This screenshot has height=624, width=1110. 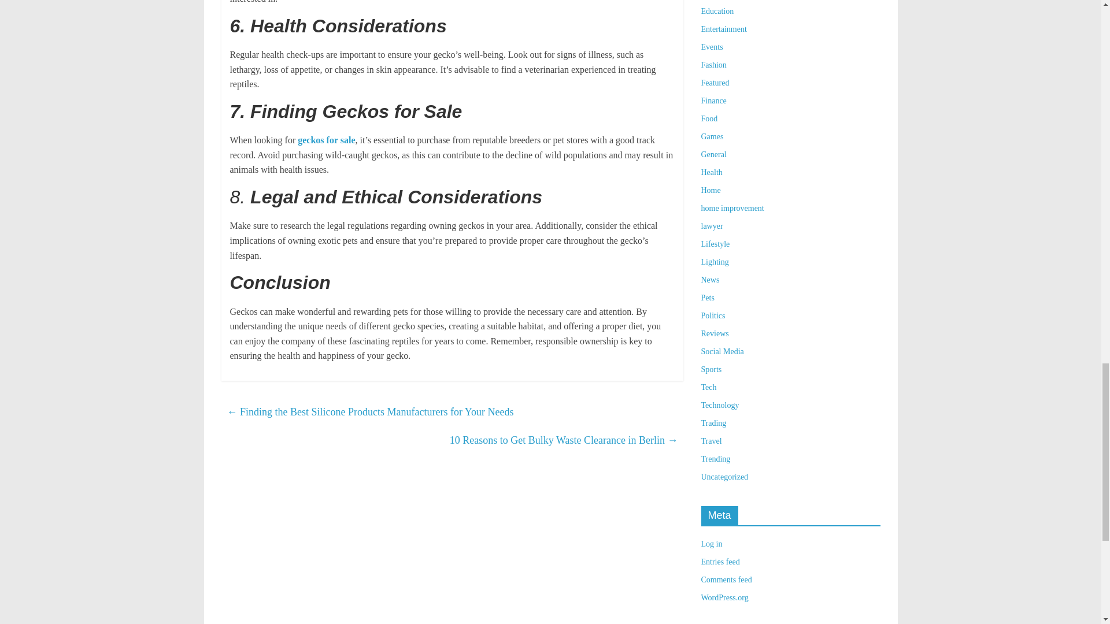 What do you see at coordinates (326, 140) in the screenshot?
I see `geckos for sale` at bounding box center [326, 140].